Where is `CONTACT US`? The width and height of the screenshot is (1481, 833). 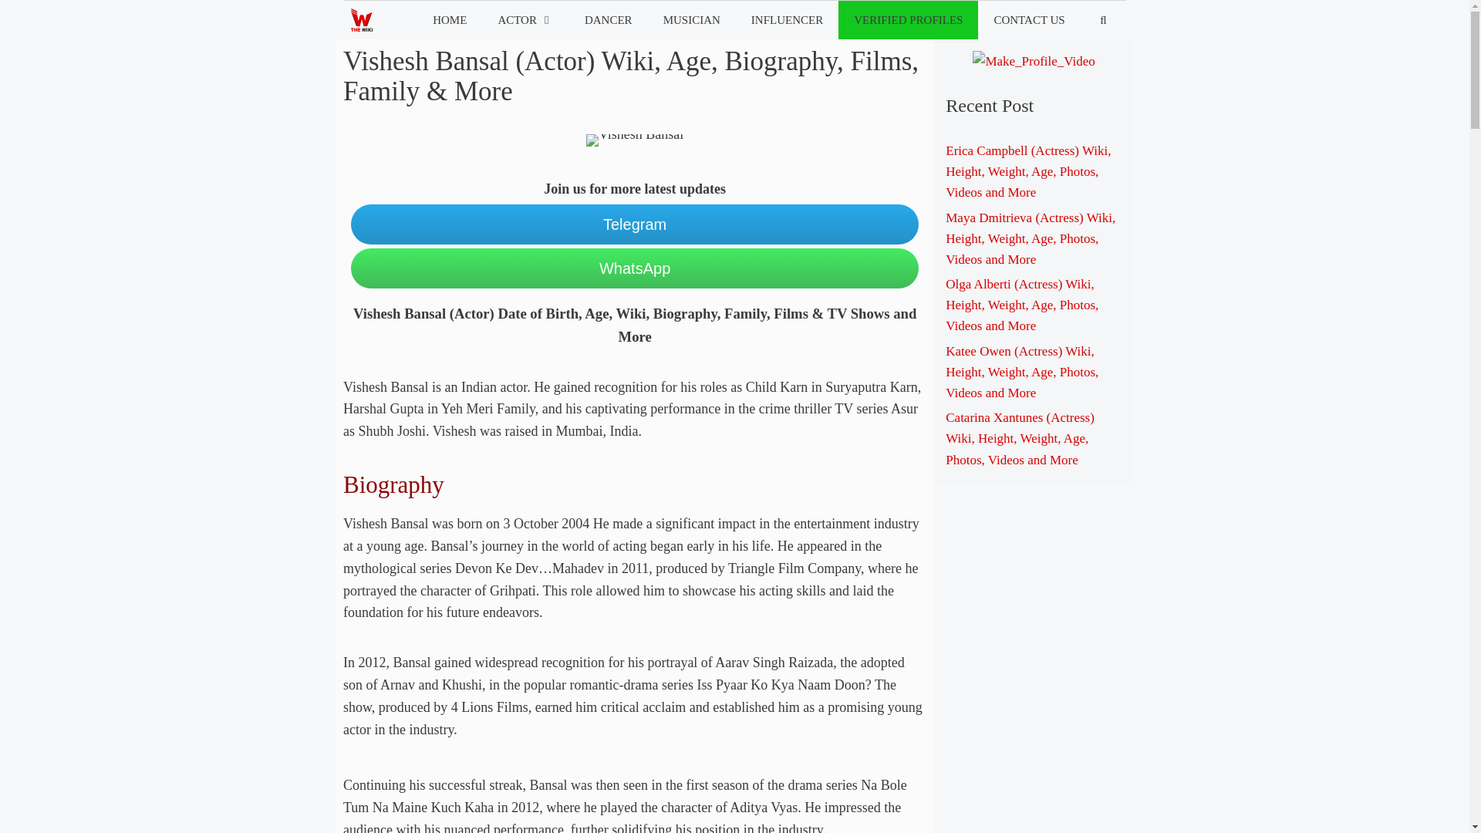 CONTACT US is located at coordinates (1028, 20).